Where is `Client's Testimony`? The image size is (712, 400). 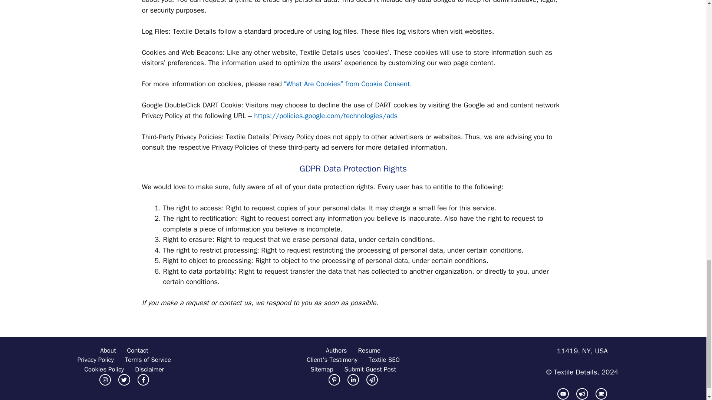 Client's Testimony is located at coordinates (149, 369).